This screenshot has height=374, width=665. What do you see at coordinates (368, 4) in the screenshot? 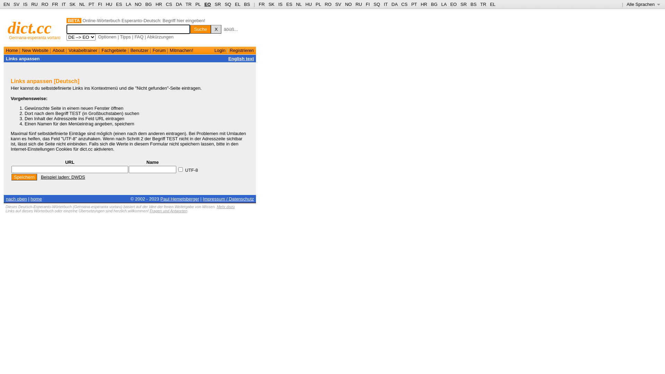
I see `FI` at bounding box center [368, 4].